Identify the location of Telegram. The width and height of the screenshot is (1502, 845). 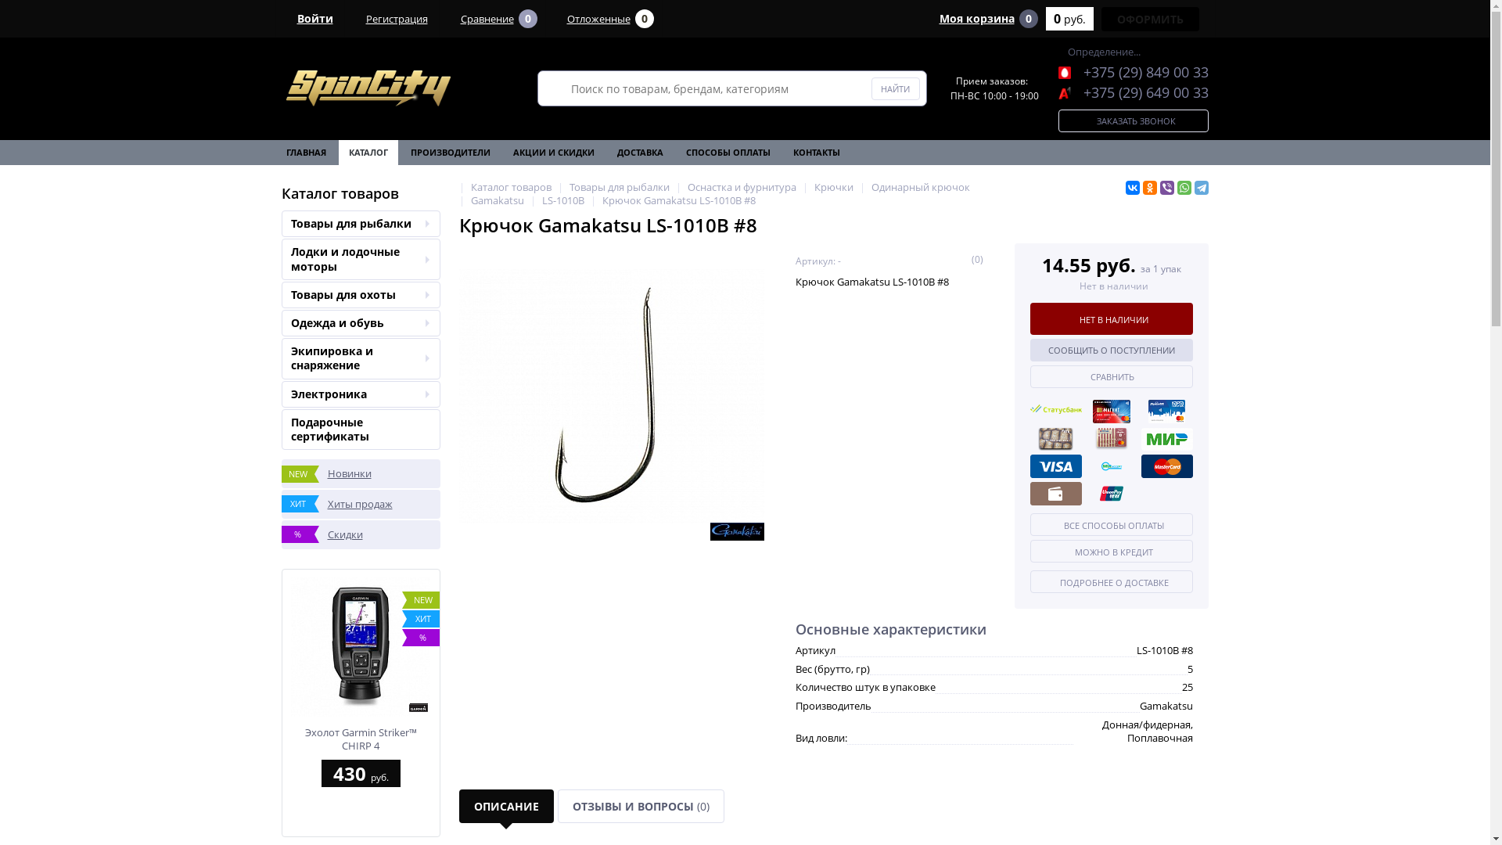
(1201, 188).